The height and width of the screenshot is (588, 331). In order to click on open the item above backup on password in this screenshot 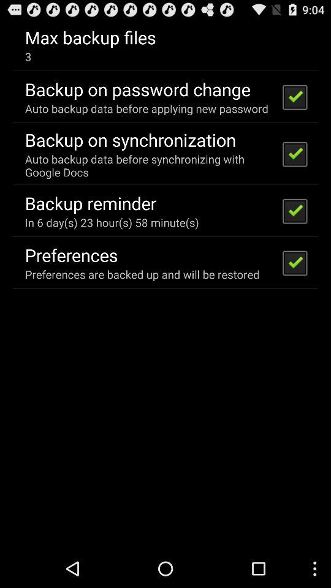, I will do `click(28, 56)`.